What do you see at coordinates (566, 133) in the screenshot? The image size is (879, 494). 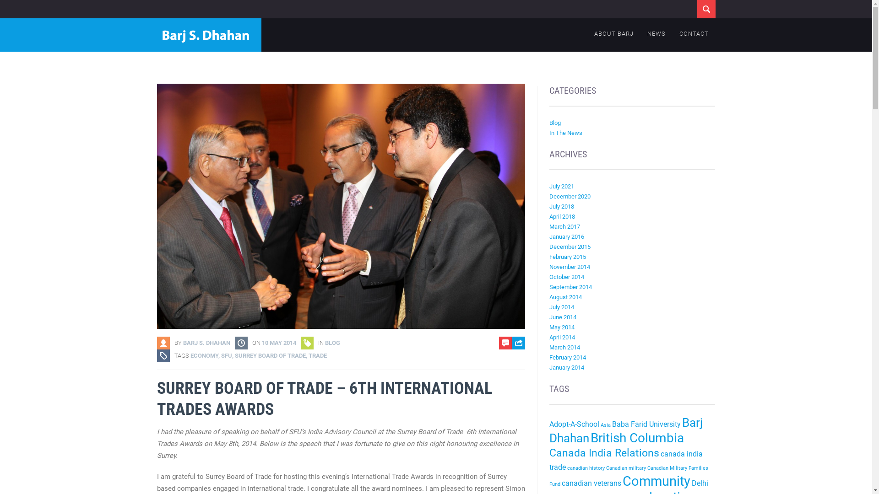 I see `In The News` at bounding box center [566, 133].